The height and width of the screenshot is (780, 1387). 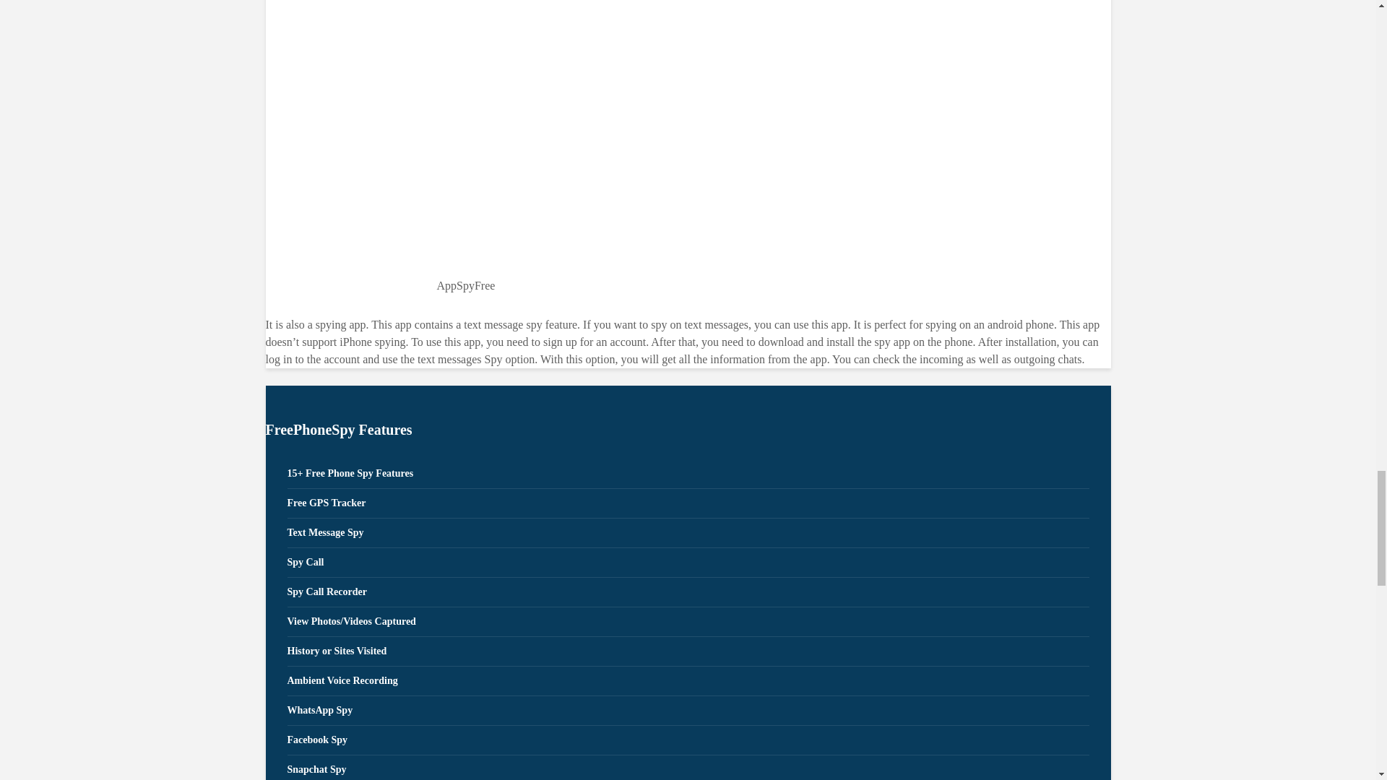 What do you see at coordinates (688, 563) in the screenshot?
I see `Spy Call` at bounding box center [688, 563].